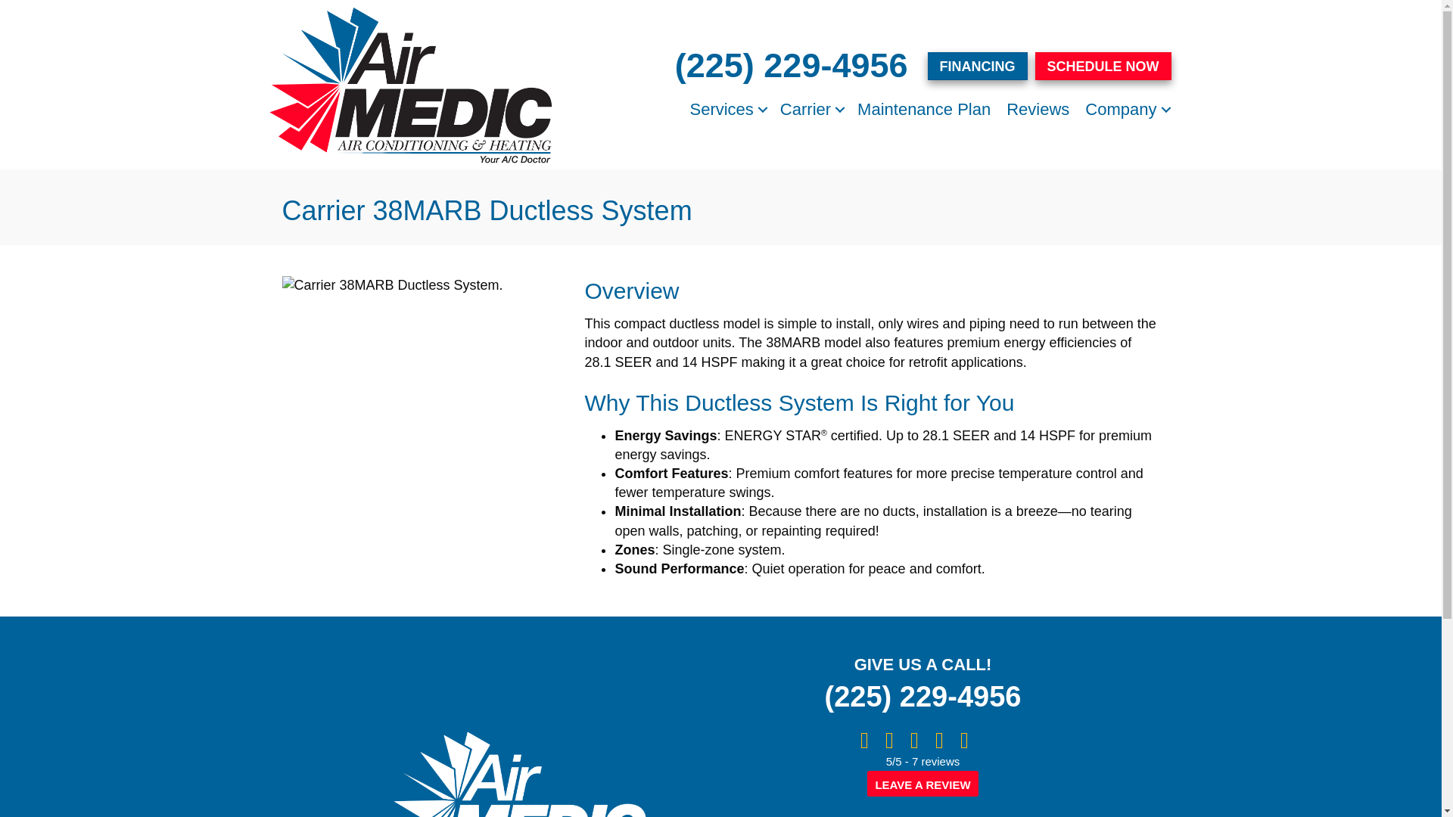  Describe the element at coordinates (1103, 66) in the screenshot. I see `SCHEDULE NOW` at that location.